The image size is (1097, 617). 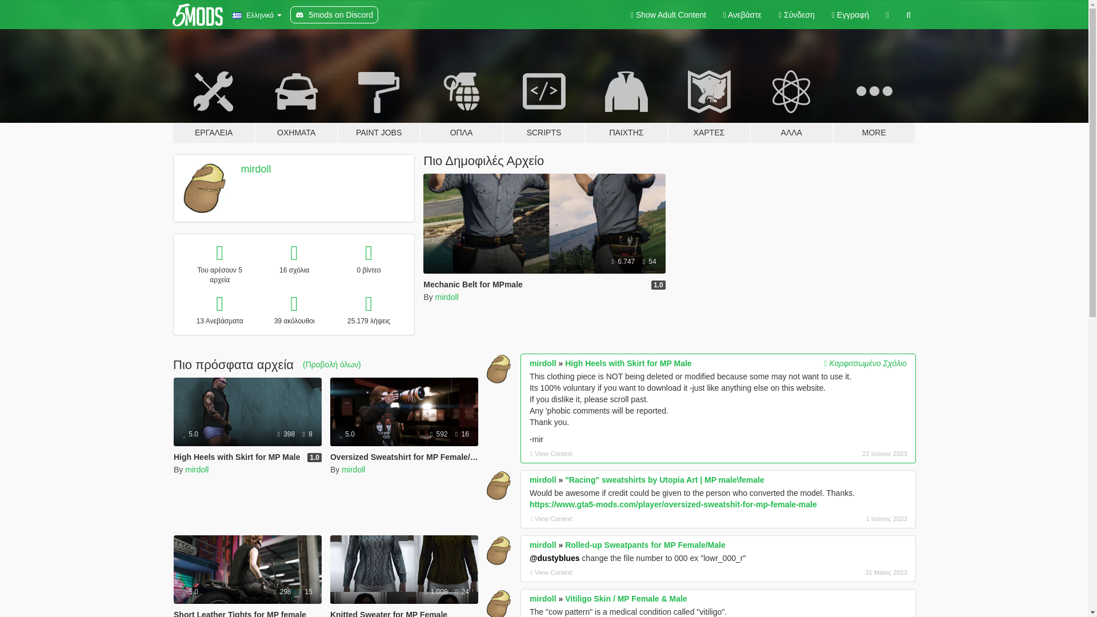 What do you see at coordinates (544, 254) in the screenshot?
I see `Mechanic Belt for MPmale` at bounding box center [544, 254].